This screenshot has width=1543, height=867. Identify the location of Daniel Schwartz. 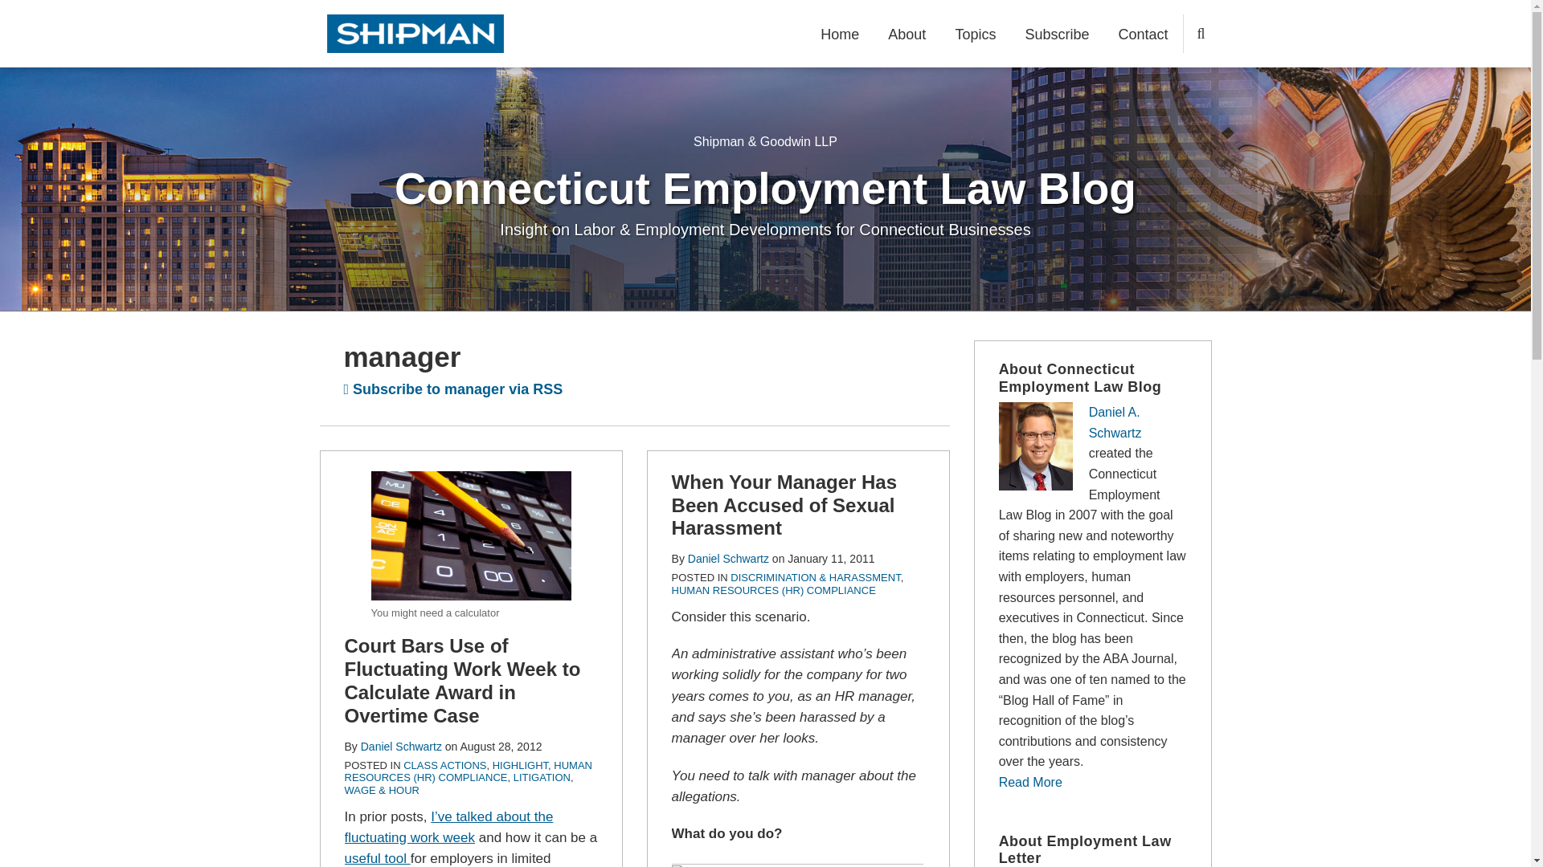
(401, 747).